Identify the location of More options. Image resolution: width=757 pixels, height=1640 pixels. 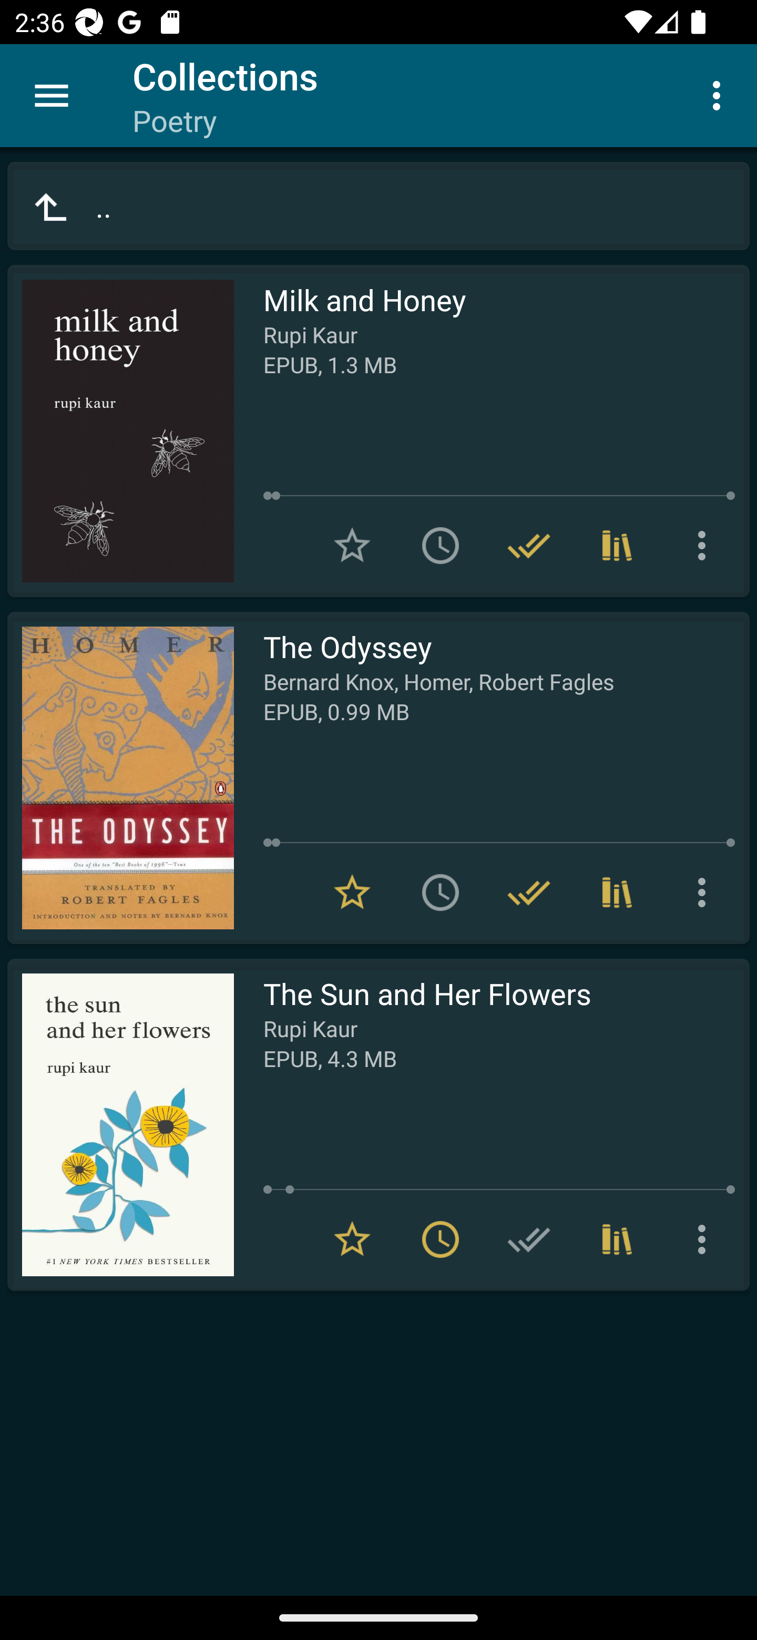
(705, 1239).